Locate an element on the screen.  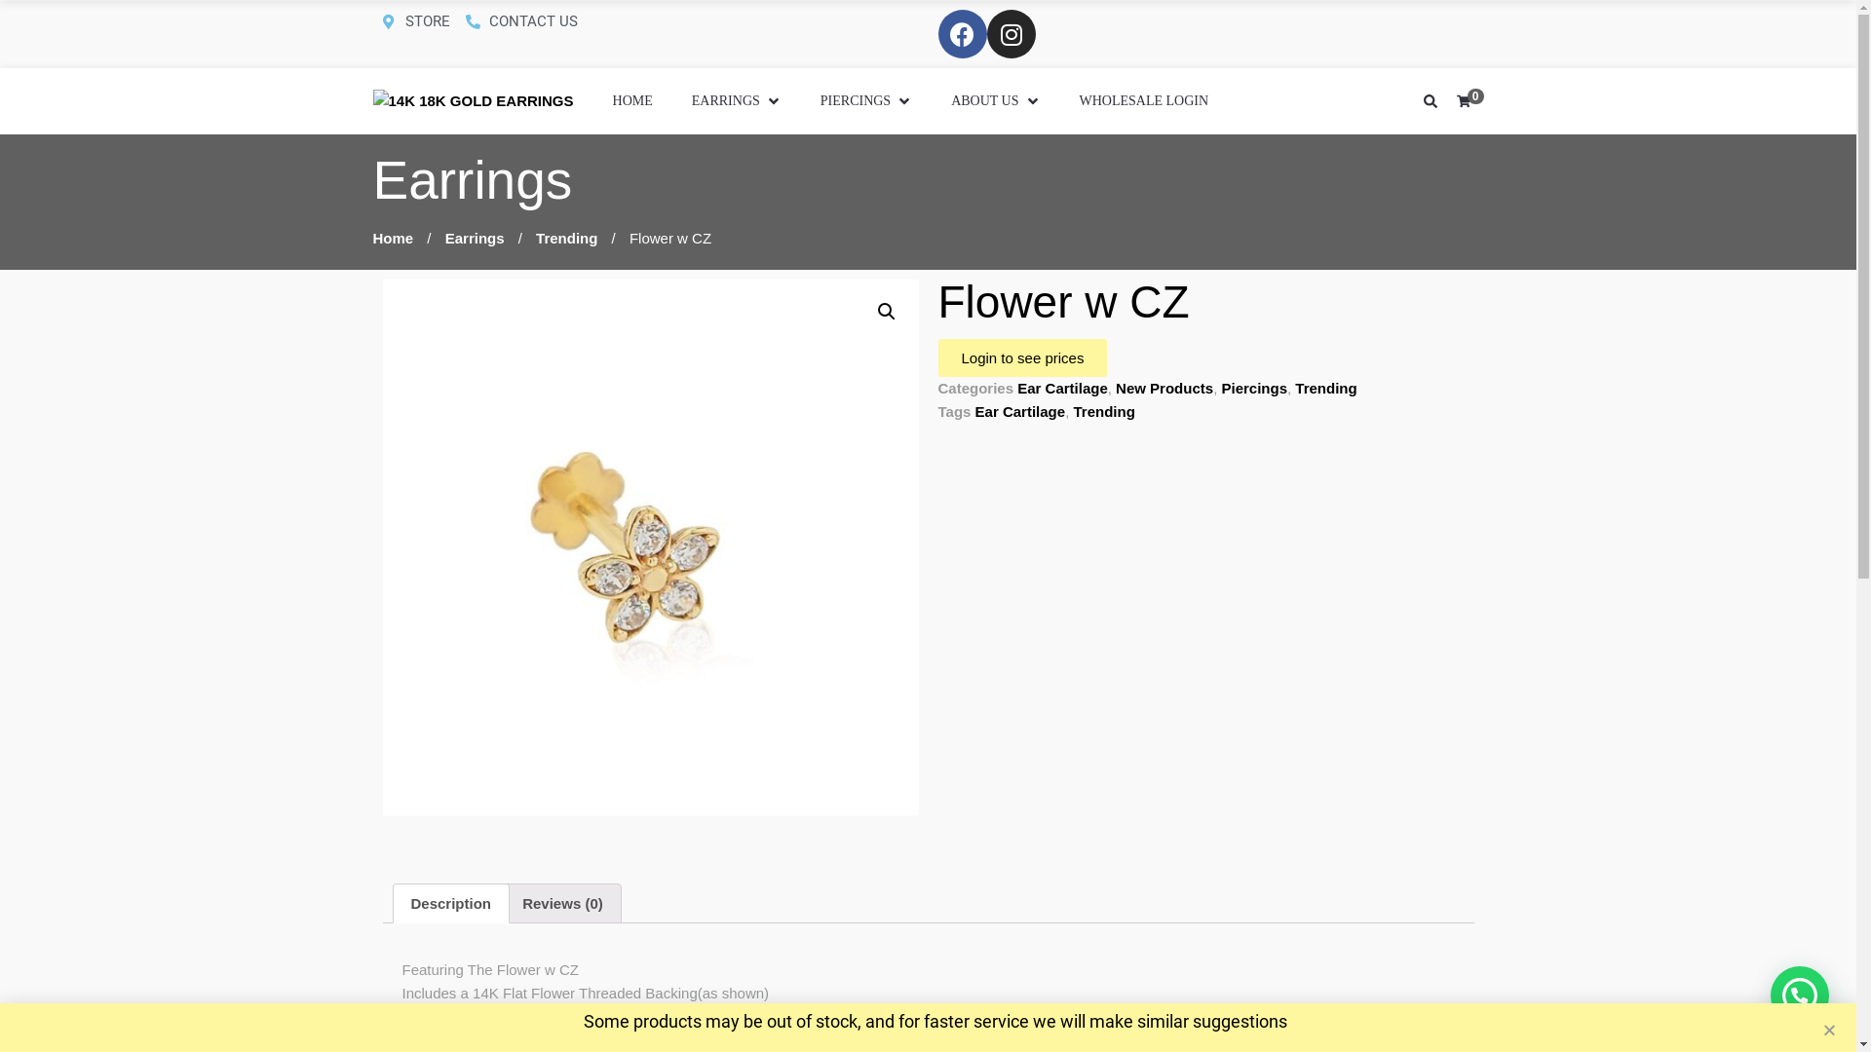
14K 18K GOLD EARRINGS is located at coordinates (473, 101).